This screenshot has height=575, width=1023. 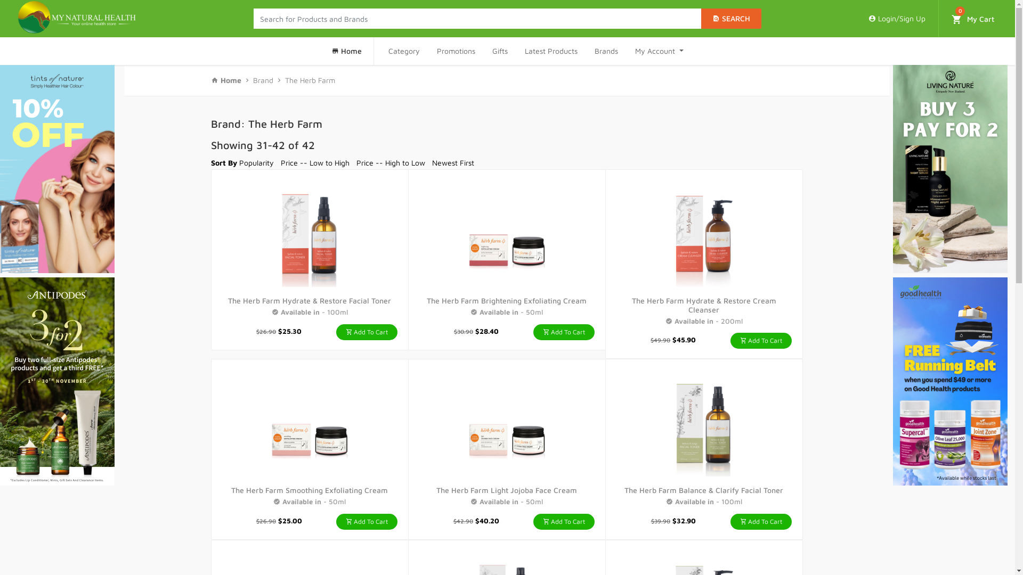 What do you see at coordinates (263, 80) in the screenshot?
I see `Brand` at bounding box center [263, 80].